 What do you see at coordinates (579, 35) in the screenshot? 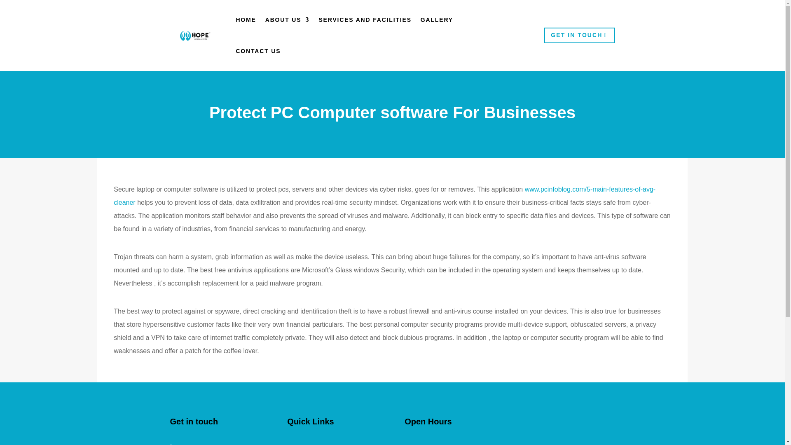
I see `GET IN TOUCH` at bounding box center [579, 35].